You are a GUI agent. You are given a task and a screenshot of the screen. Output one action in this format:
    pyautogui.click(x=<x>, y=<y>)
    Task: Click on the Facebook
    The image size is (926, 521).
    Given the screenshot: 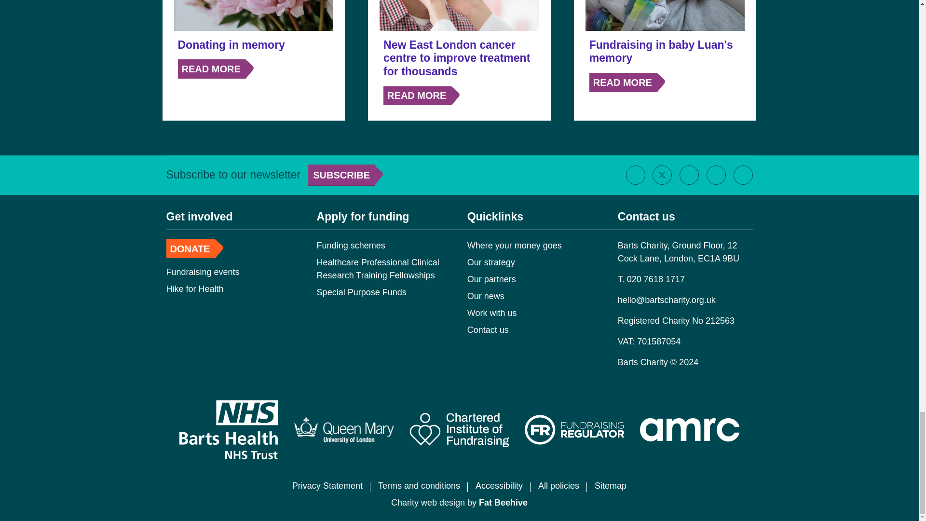 What is the action you would take?
    pyautogui.click(x=636, y=175)
    